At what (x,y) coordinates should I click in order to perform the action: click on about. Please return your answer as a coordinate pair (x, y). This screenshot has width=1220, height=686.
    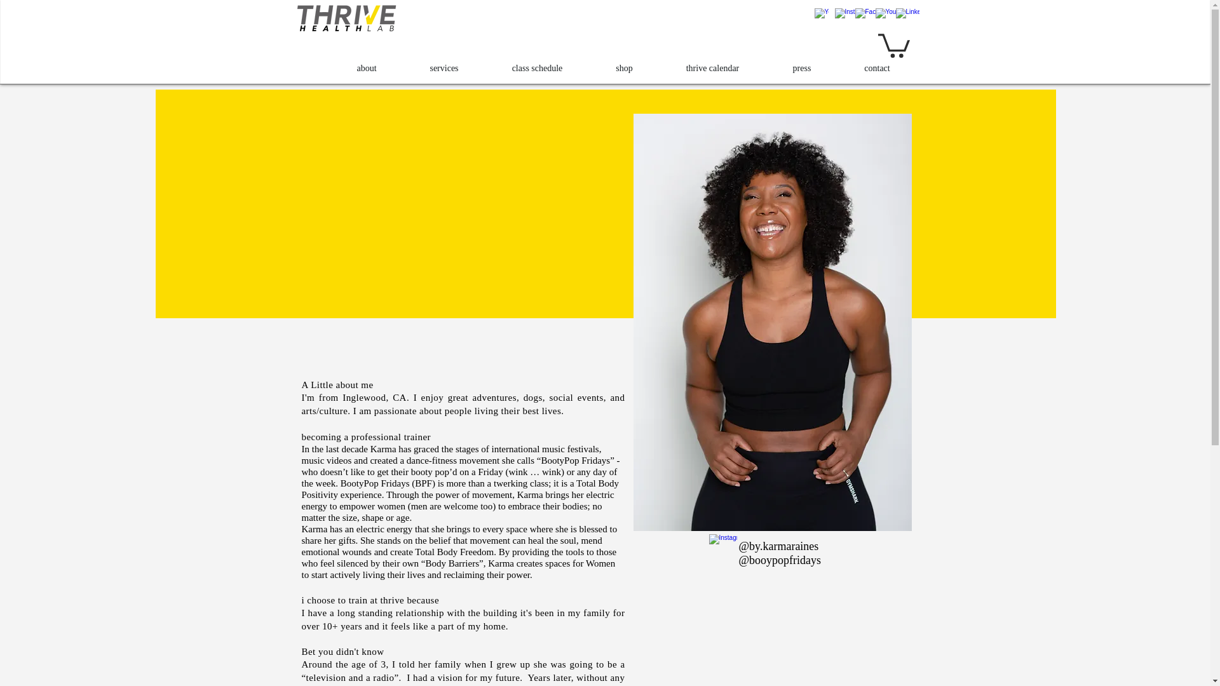
    Looking at the image, I should click on (367, 69).